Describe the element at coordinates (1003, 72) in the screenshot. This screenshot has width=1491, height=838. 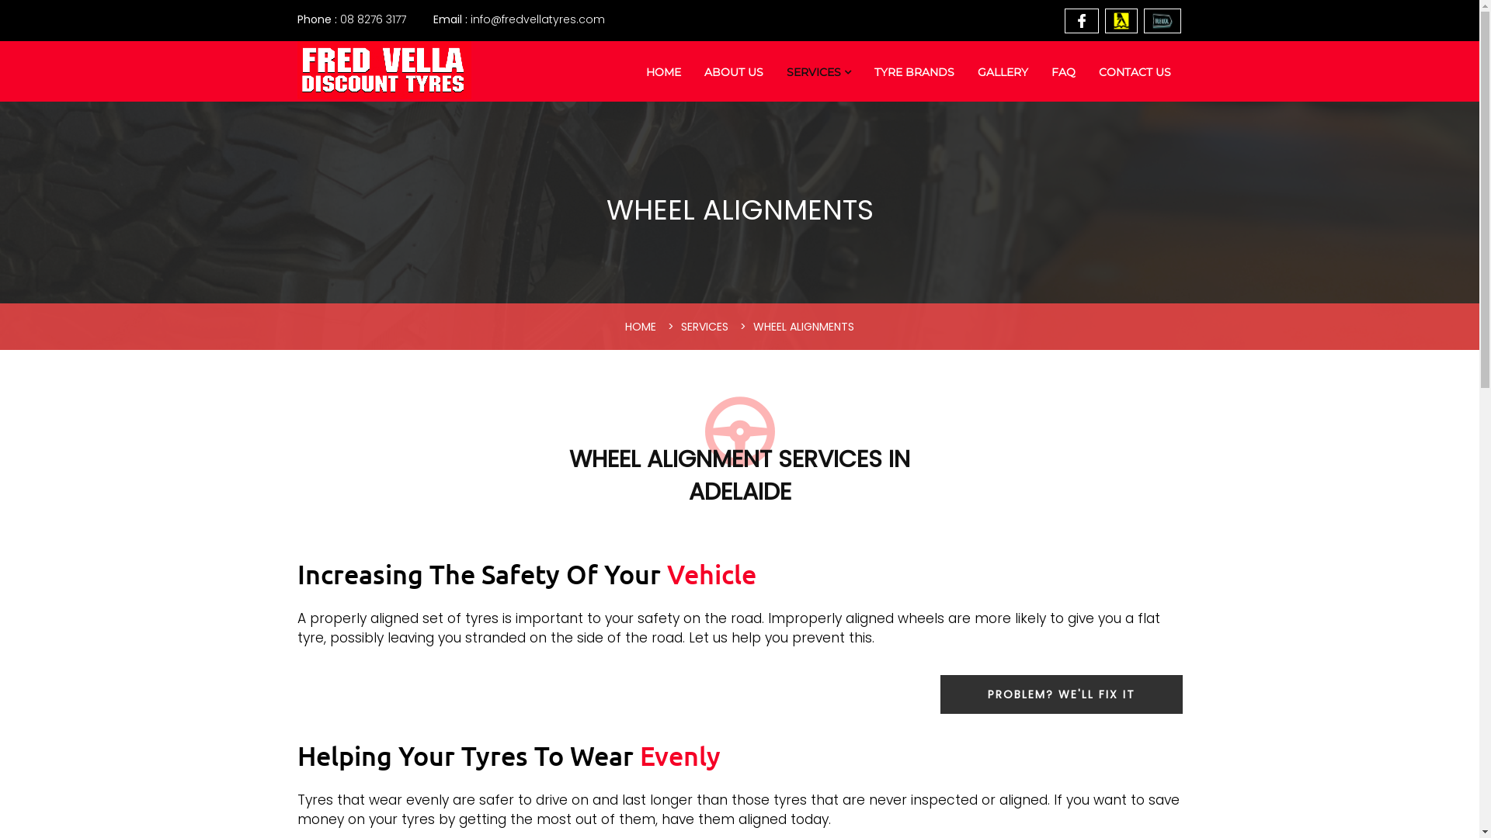
I see `GALLERY` at that location.